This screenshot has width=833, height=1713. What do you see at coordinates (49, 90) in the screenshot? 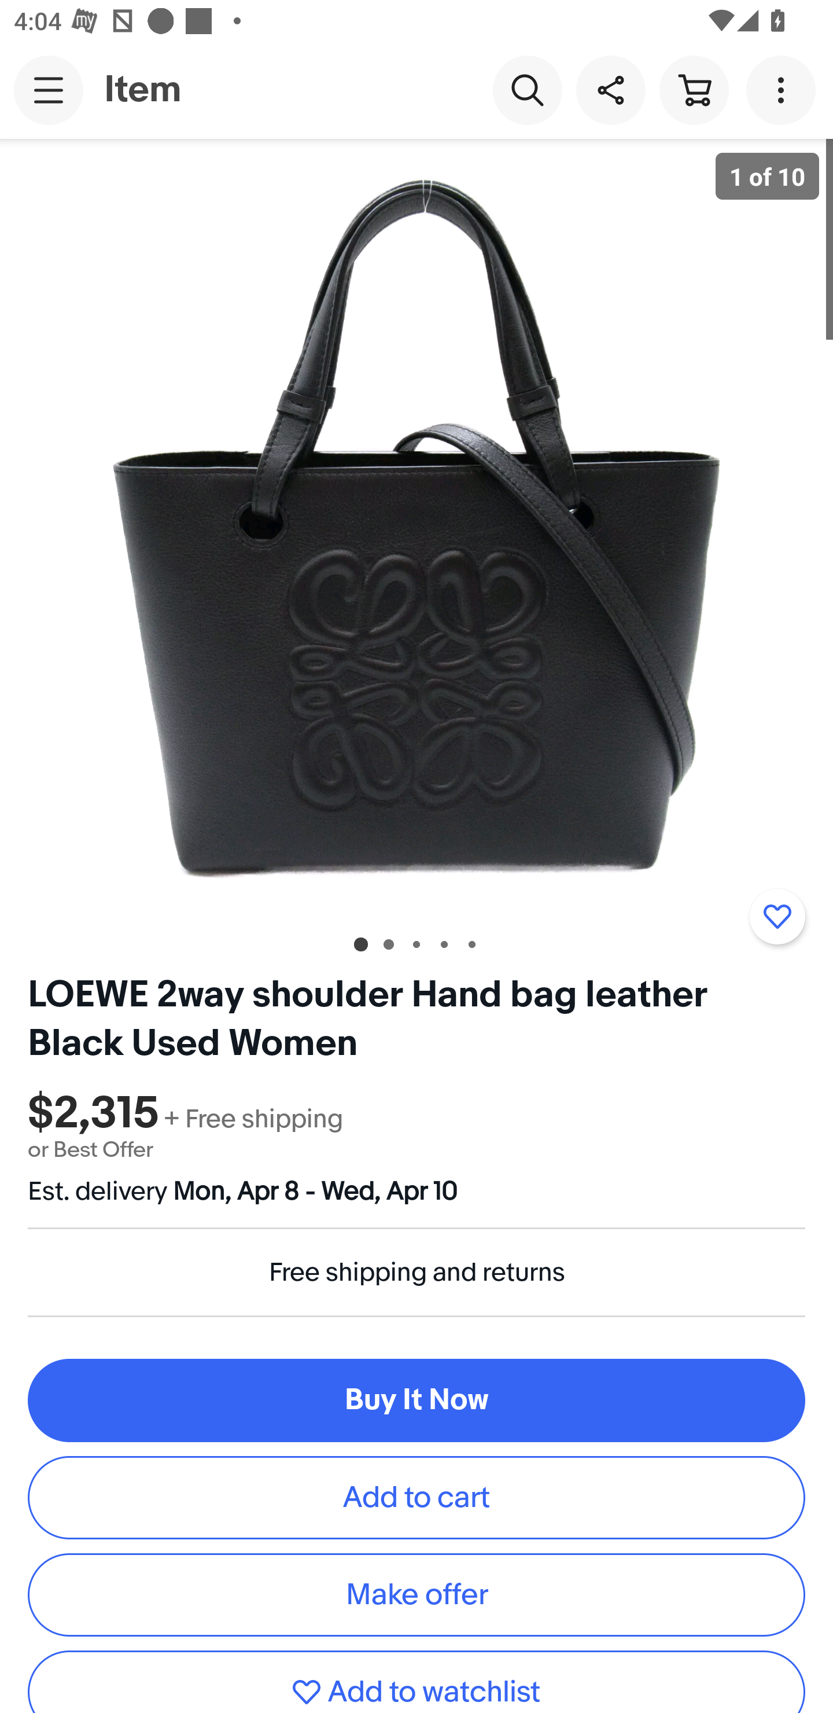
I see `Main navigation, open` at bounding box center [49, 90].